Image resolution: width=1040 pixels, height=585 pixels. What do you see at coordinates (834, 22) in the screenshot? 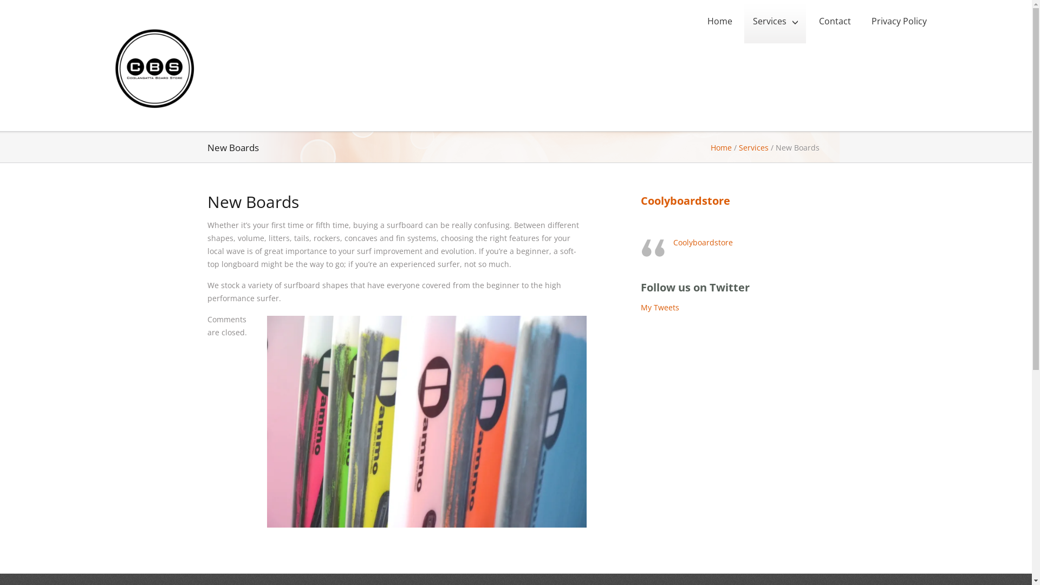
I see `Contact` at bounding box center [834, 22].